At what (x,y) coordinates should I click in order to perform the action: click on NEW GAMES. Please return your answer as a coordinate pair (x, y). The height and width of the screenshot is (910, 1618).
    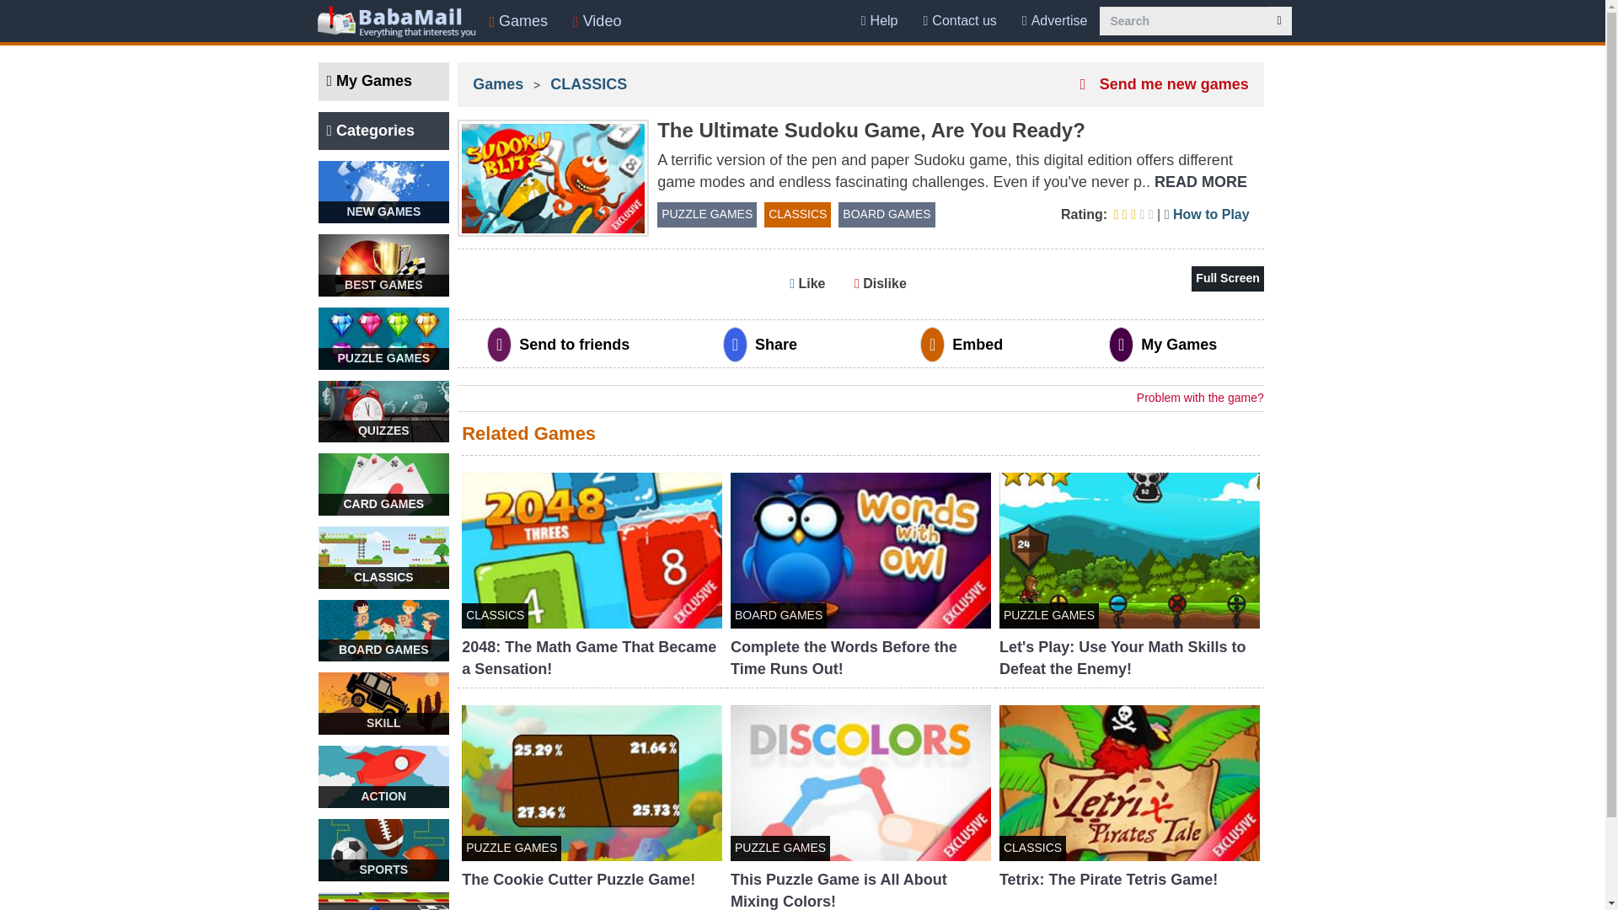
    Looking at the image, I should click on (384, 192).